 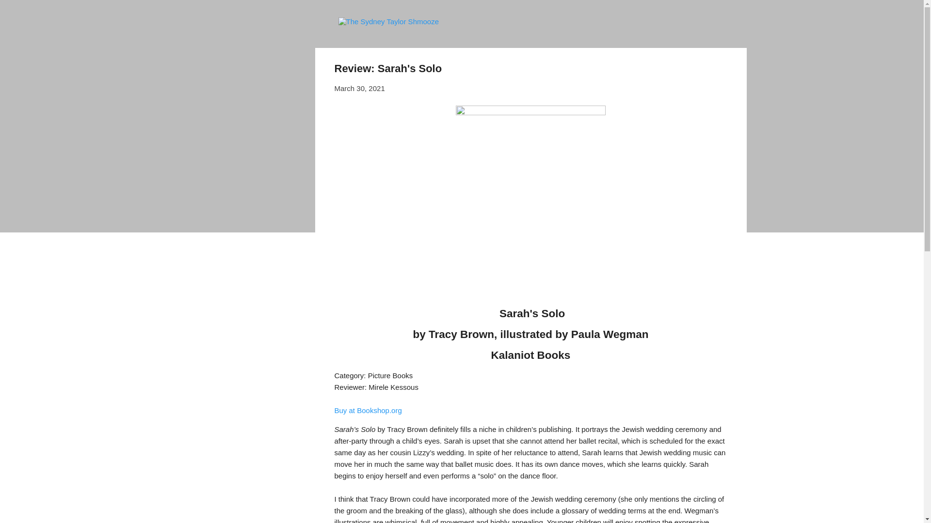 What do you see at coordinates (19, 12) in the screenshot?
I see `Search` at bounding box center [19, 12].